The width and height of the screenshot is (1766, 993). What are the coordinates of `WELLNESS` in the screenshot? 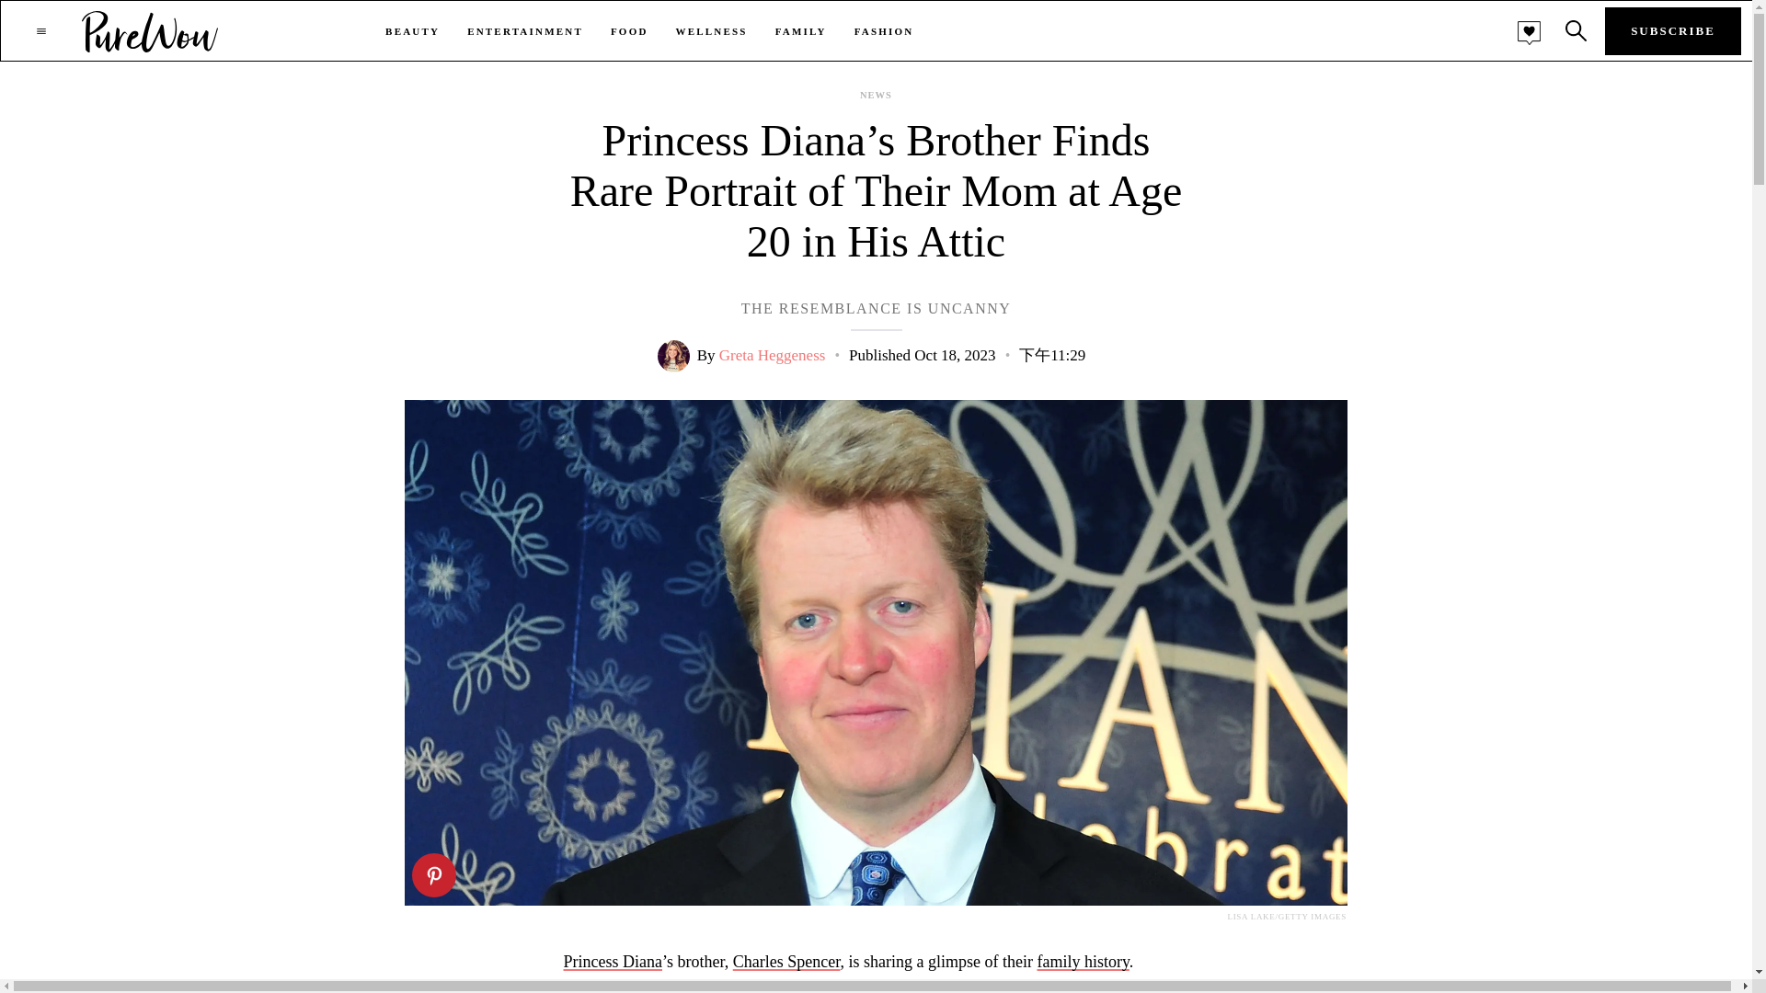 It's located at (712, 31).